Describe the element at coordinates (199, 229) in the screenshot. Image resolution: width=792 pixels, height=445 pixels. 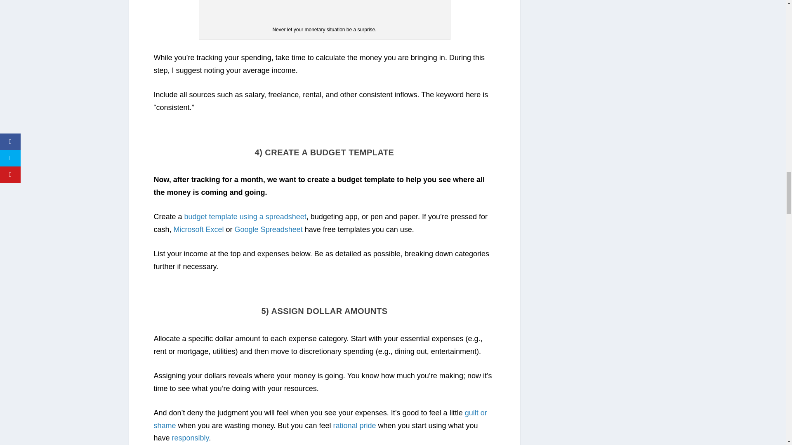
I see `Microsoft Excel` at that location.